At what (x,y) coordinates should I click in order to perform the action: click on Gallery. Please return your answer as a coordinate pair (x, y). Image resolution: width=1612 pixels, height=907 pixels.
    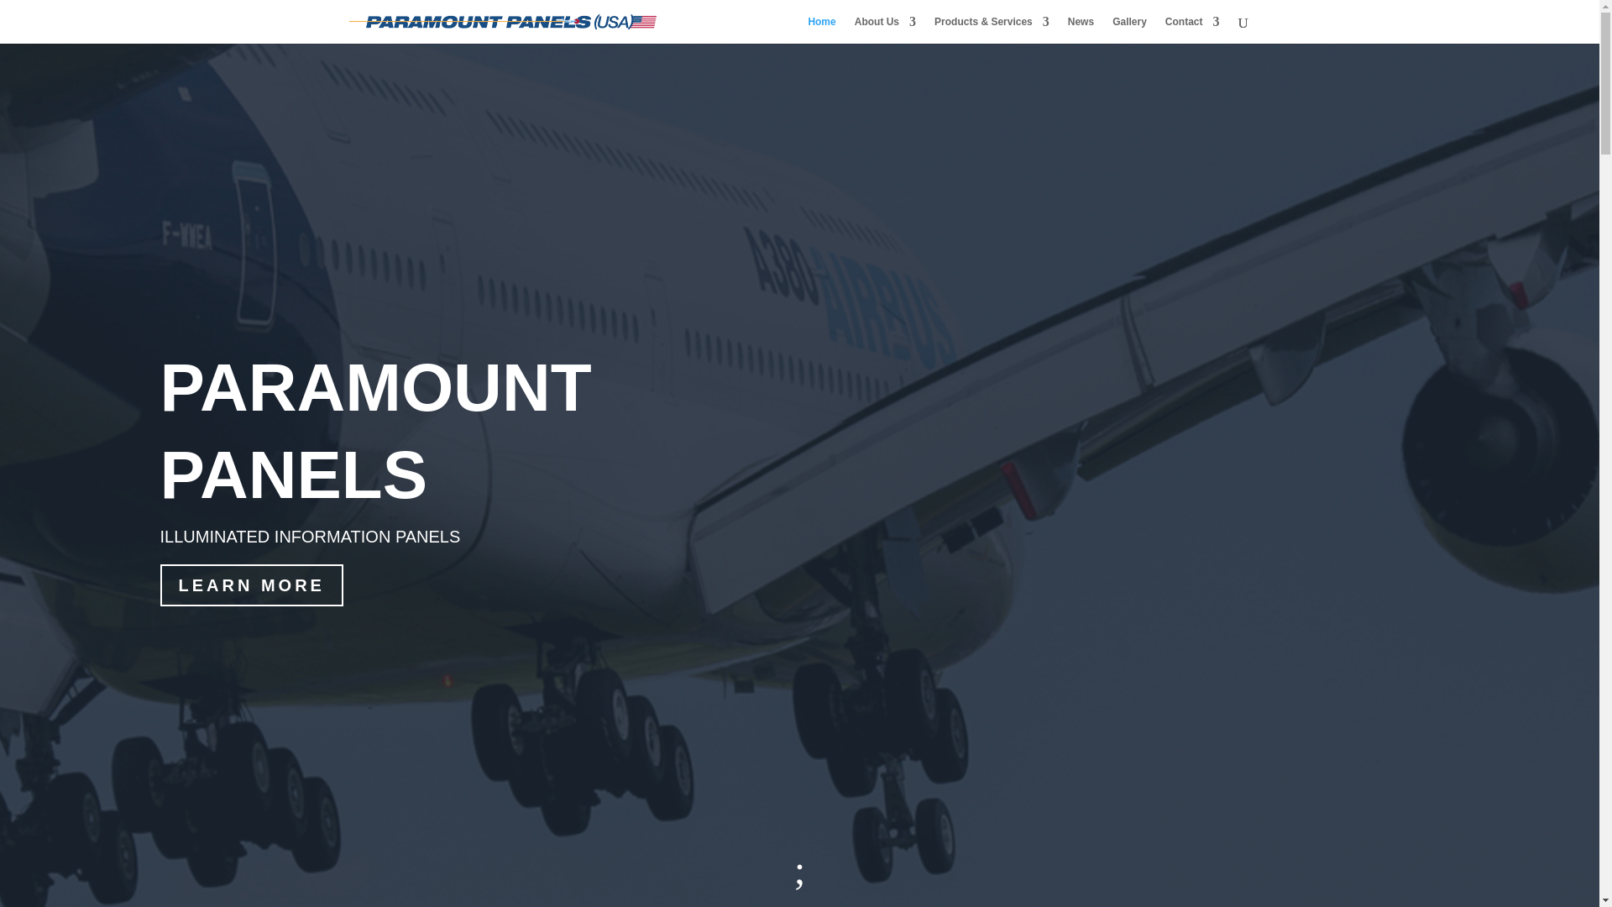
    Looking at the image, I should click on (1128, 29).